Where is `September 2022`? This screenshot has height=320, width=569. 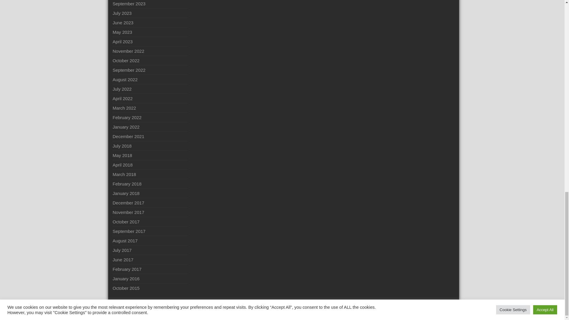 September 2022 is located at coordinates (129, 70).